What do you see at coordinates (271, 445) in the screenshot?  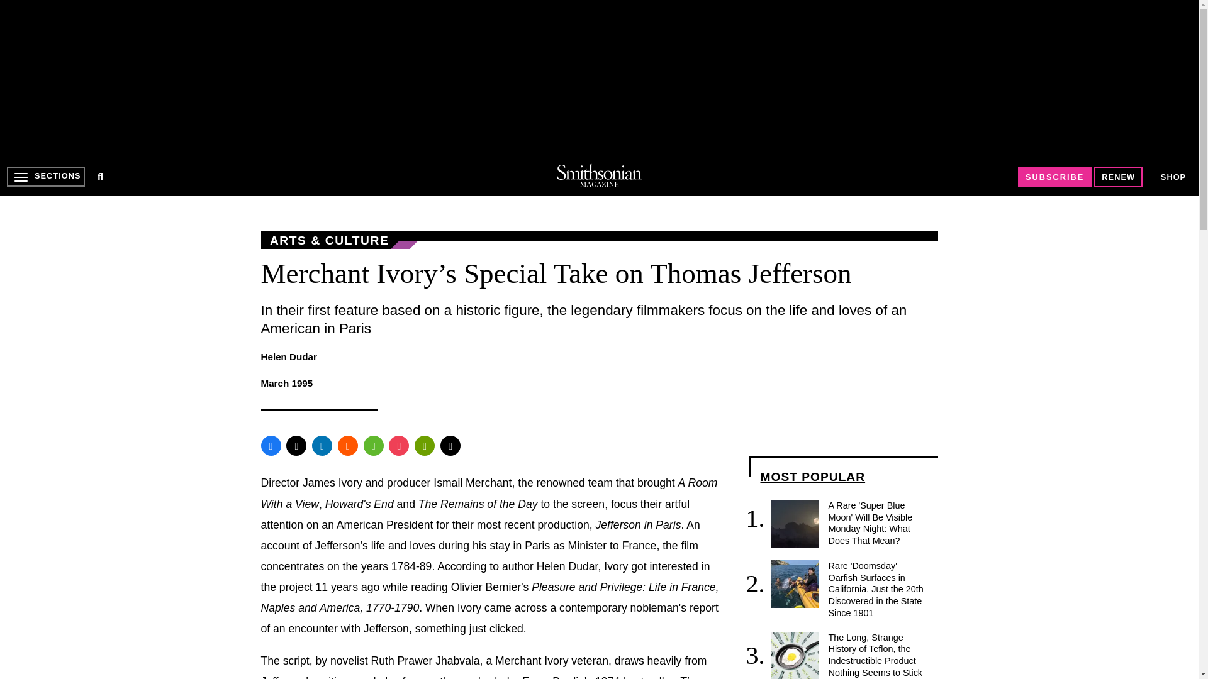 I see `Facebook` at bounding box center [271, 445].